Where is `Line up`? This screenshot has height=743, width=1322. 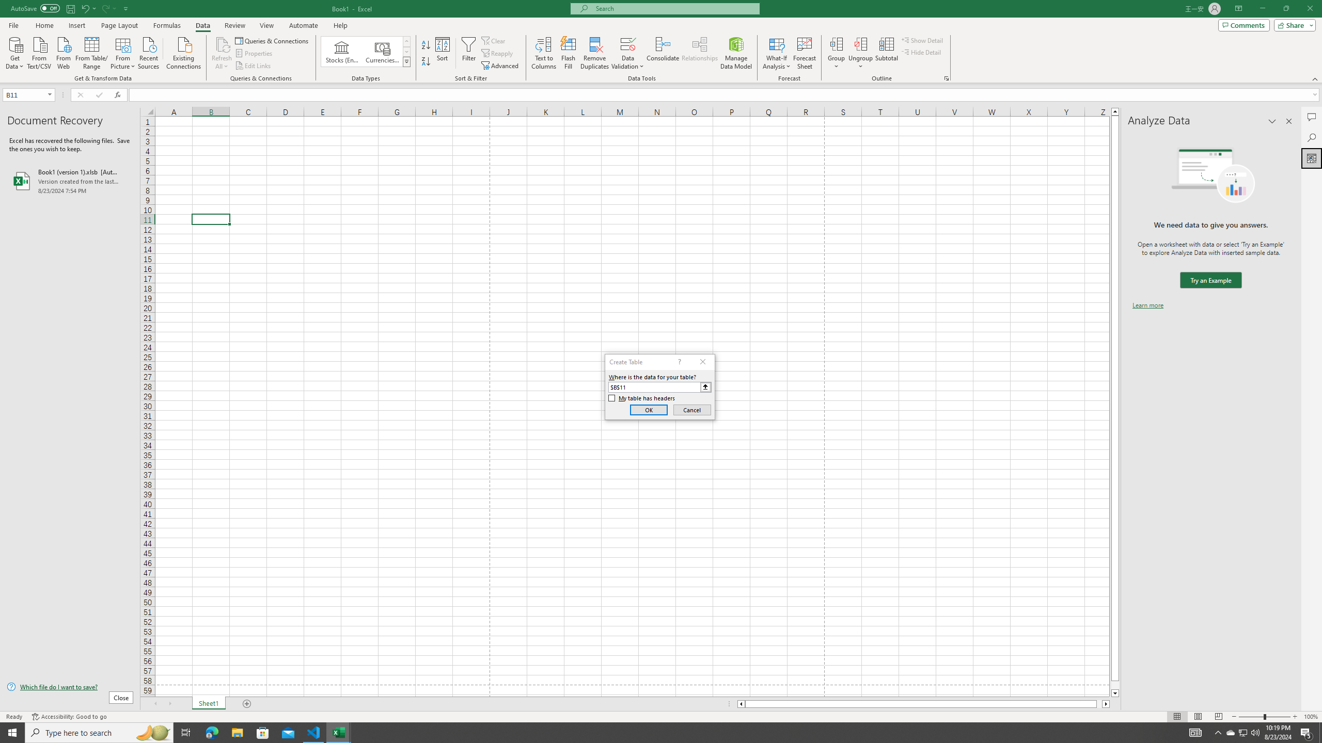 Line up is located at coordinates (1115, 111).